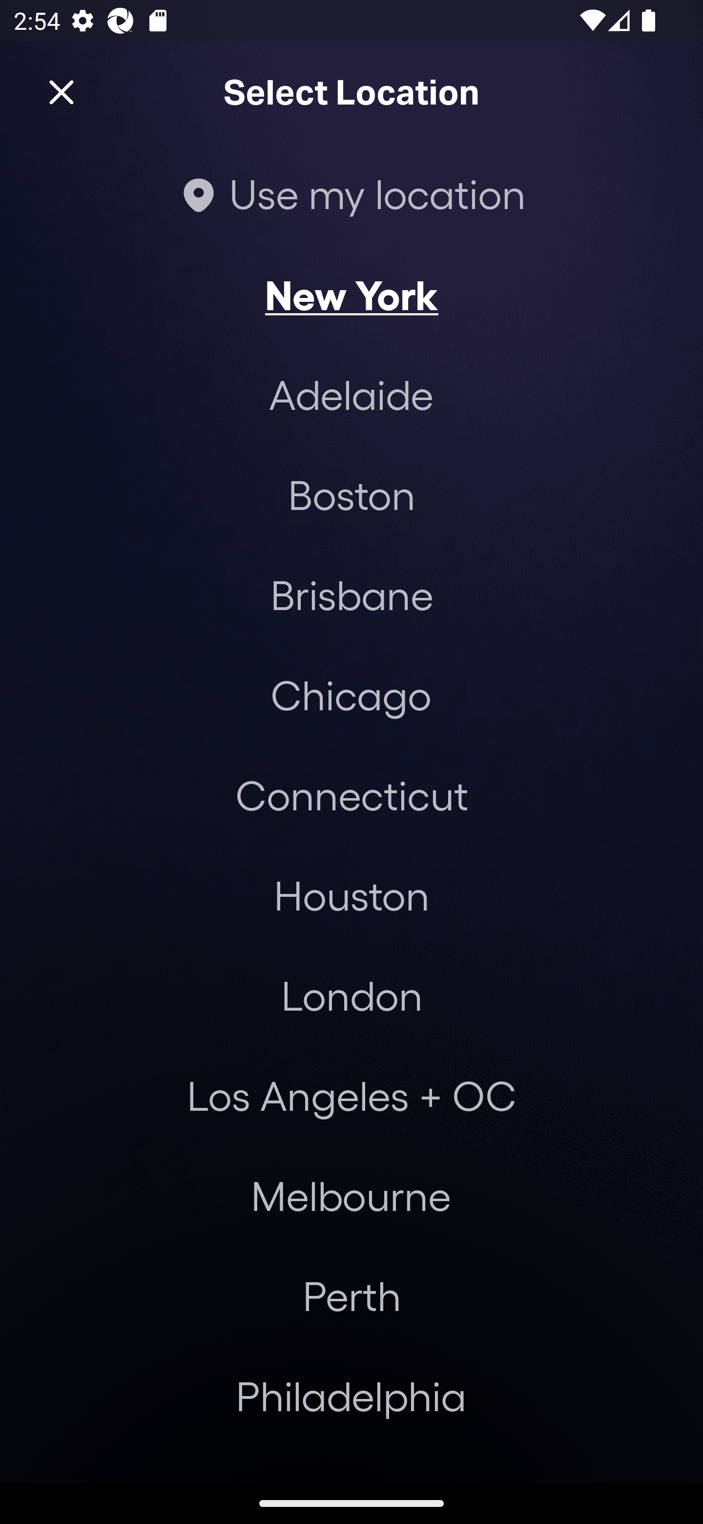 Image resolution: width=703 pixels, height=1524 pixels. What do you see at coordinates (351, 193) in the screenshot?
I see `   Use my location` at bounding box center [351, 193].